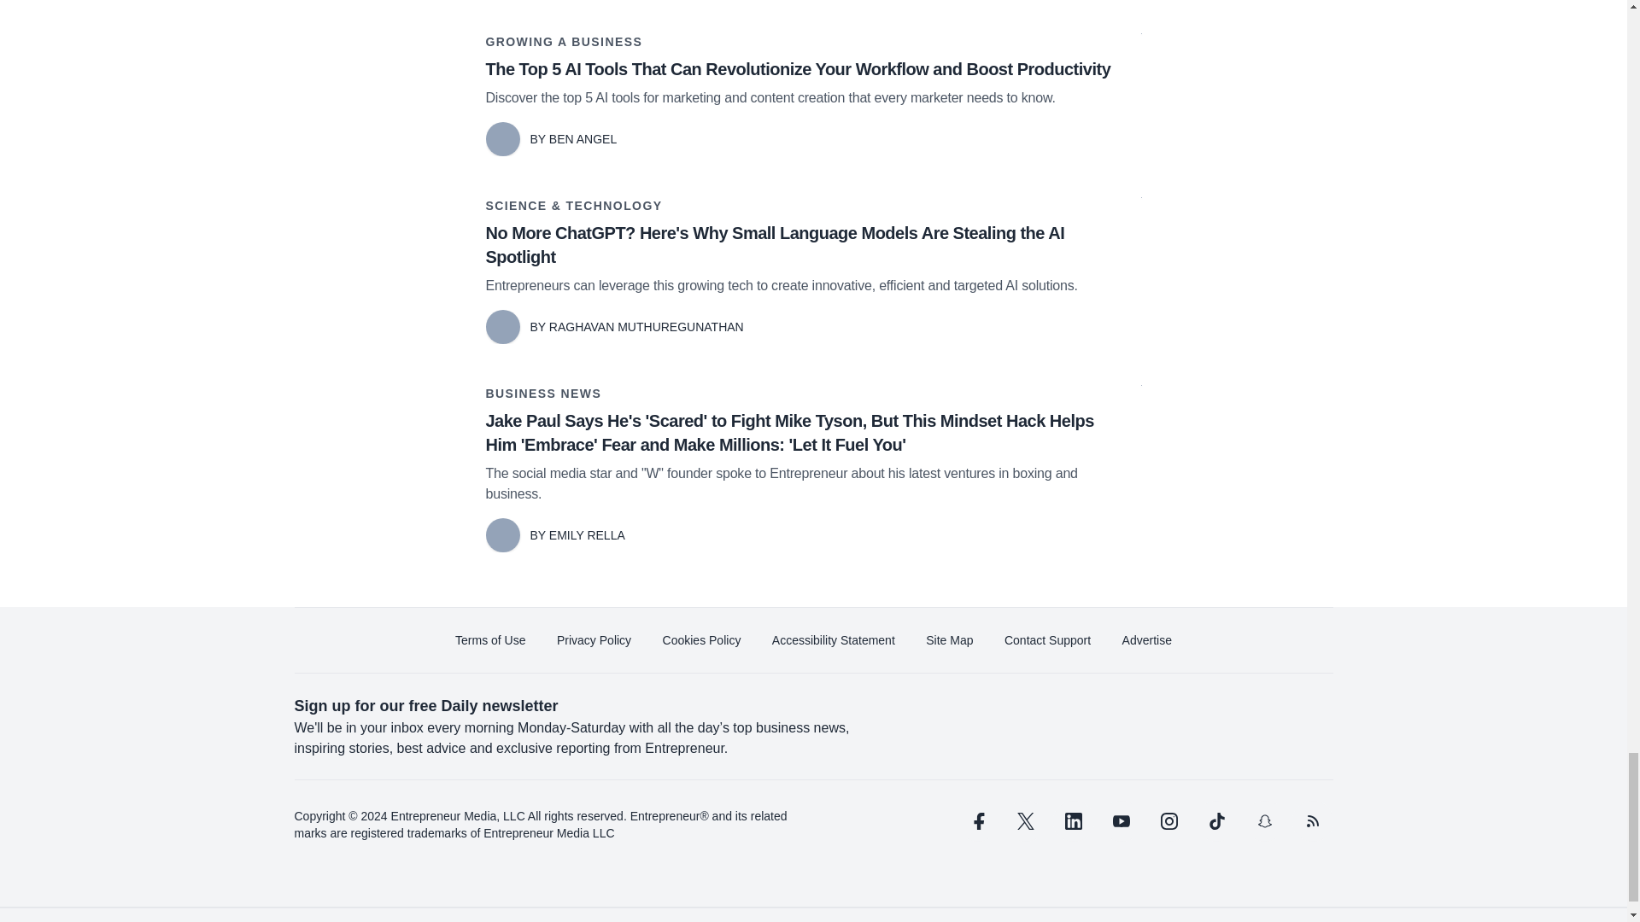 The height and width of the screenshot is (922, 1640). What do you see at coordinates (1215, 821) in the screenshot?
I see `tiktok` at bounding box center [1215, 821].